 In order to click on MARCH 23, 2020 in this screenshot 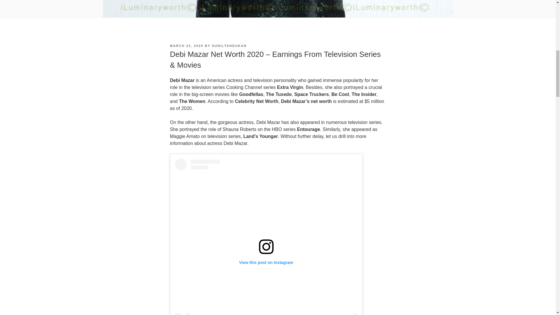, I will do `click(186, 46)`.